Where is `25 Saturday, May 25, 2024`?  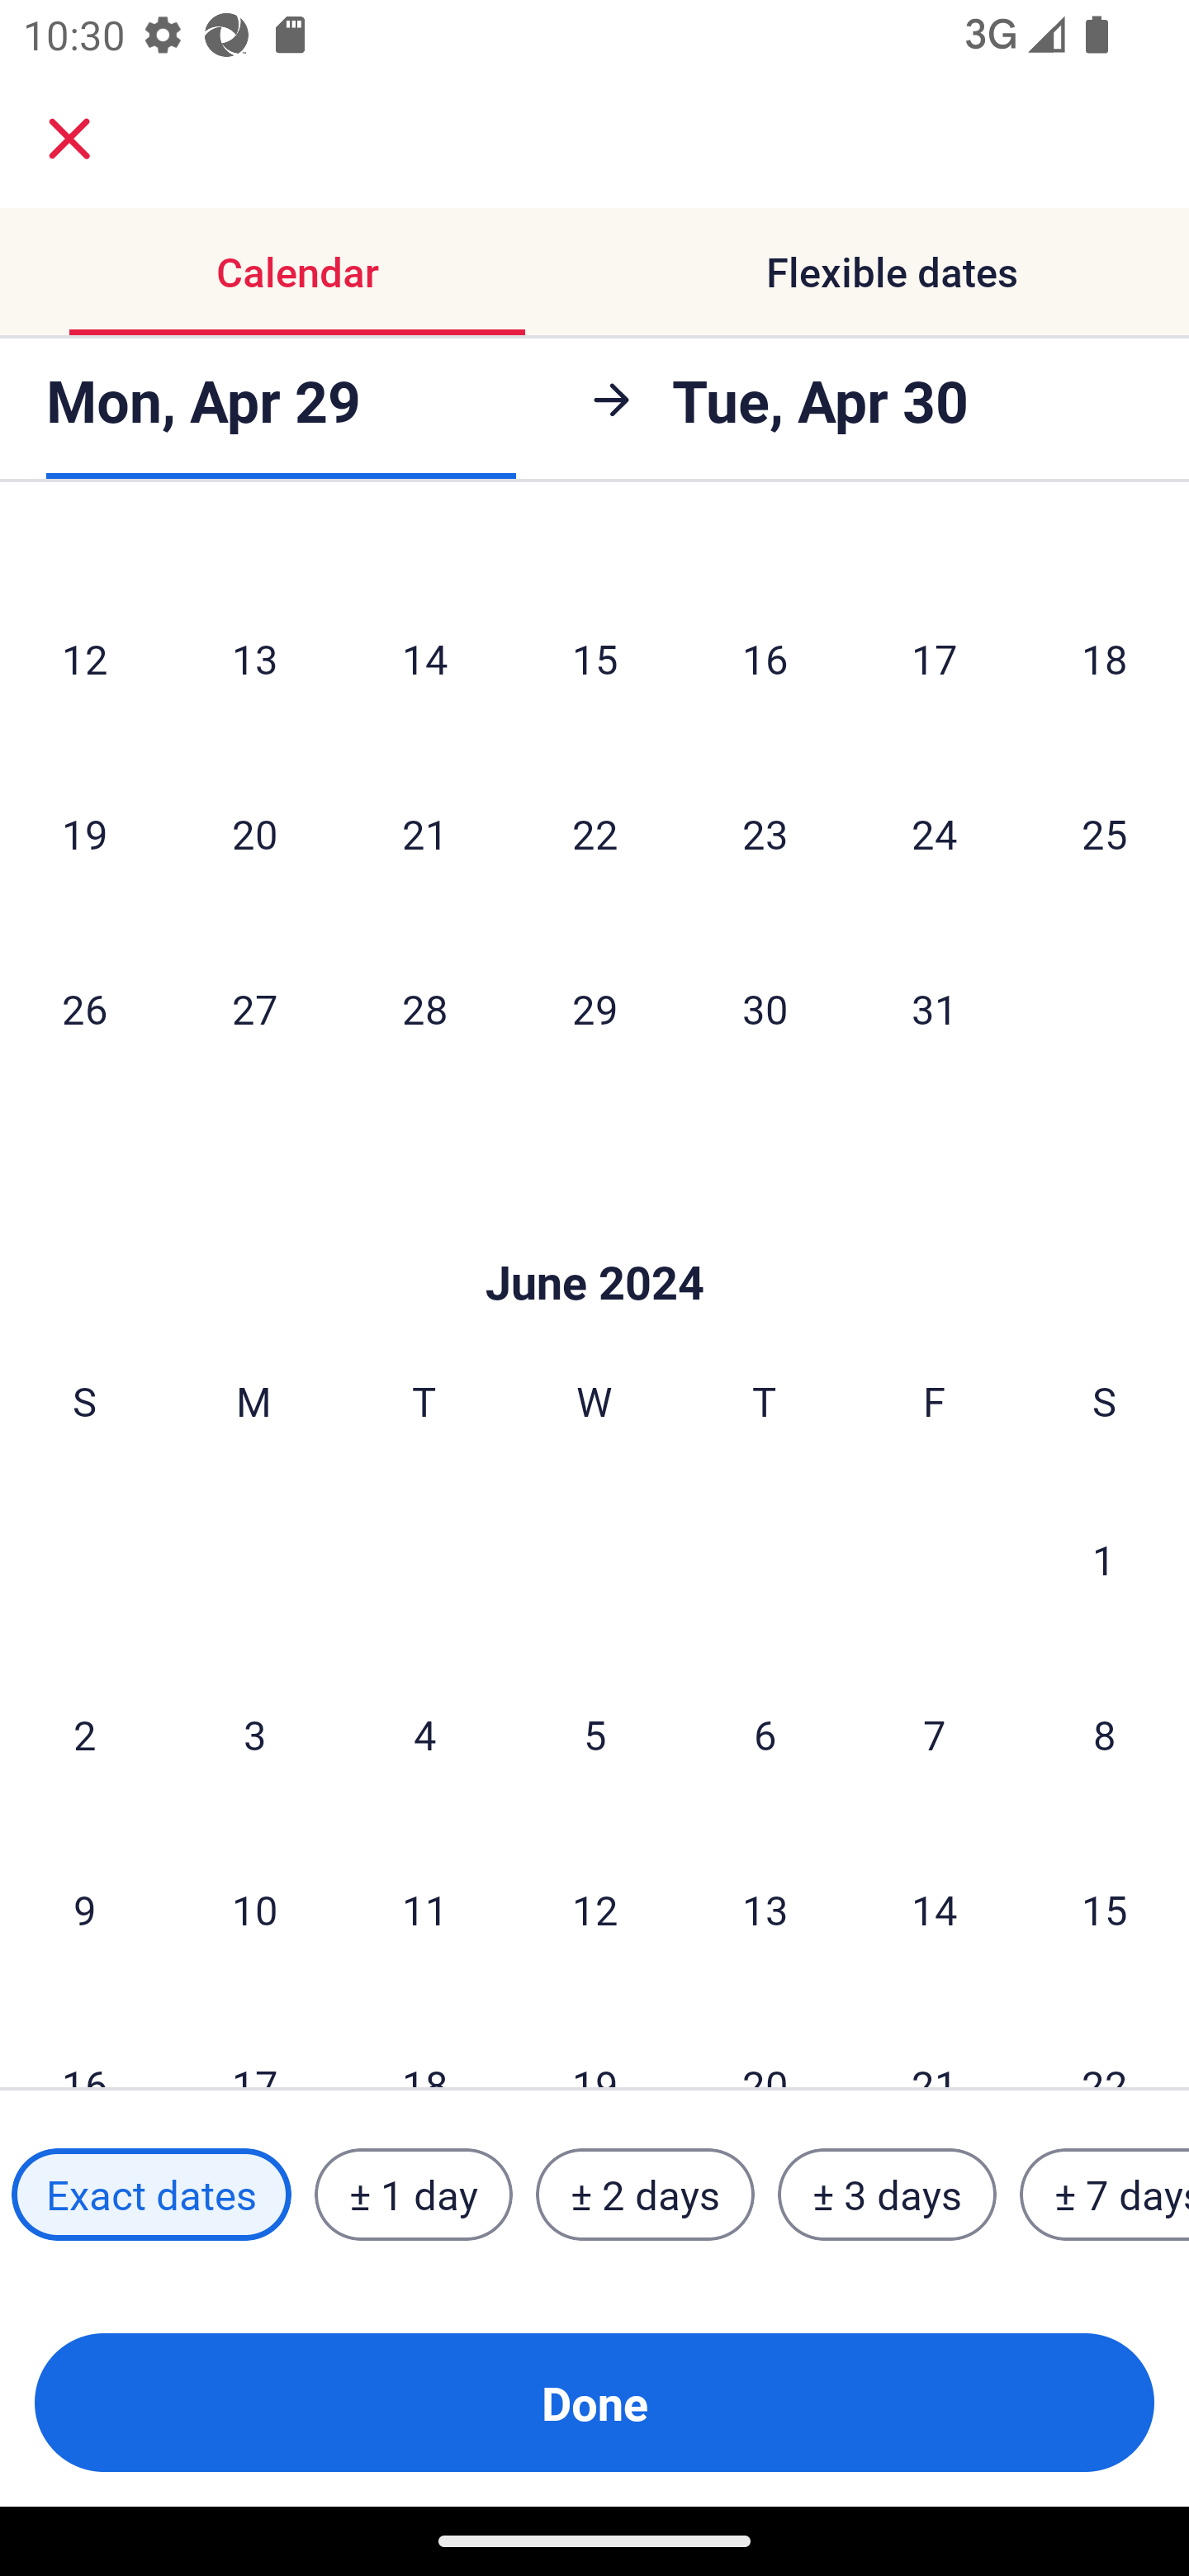
25 Saturday, May 25, 2024 is located at coordinates (1105, 832).